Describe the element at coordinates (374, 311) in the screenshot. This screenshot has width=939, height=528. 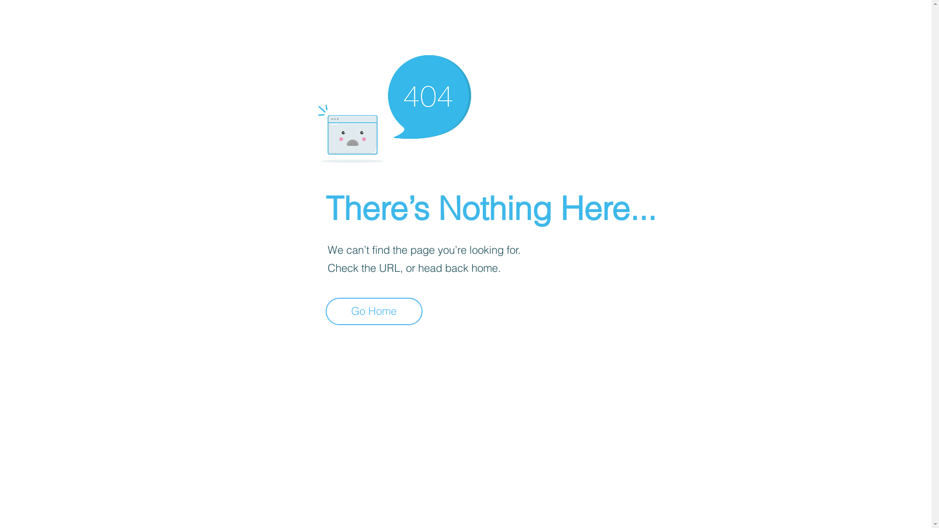
I see `Go Home` at that location.